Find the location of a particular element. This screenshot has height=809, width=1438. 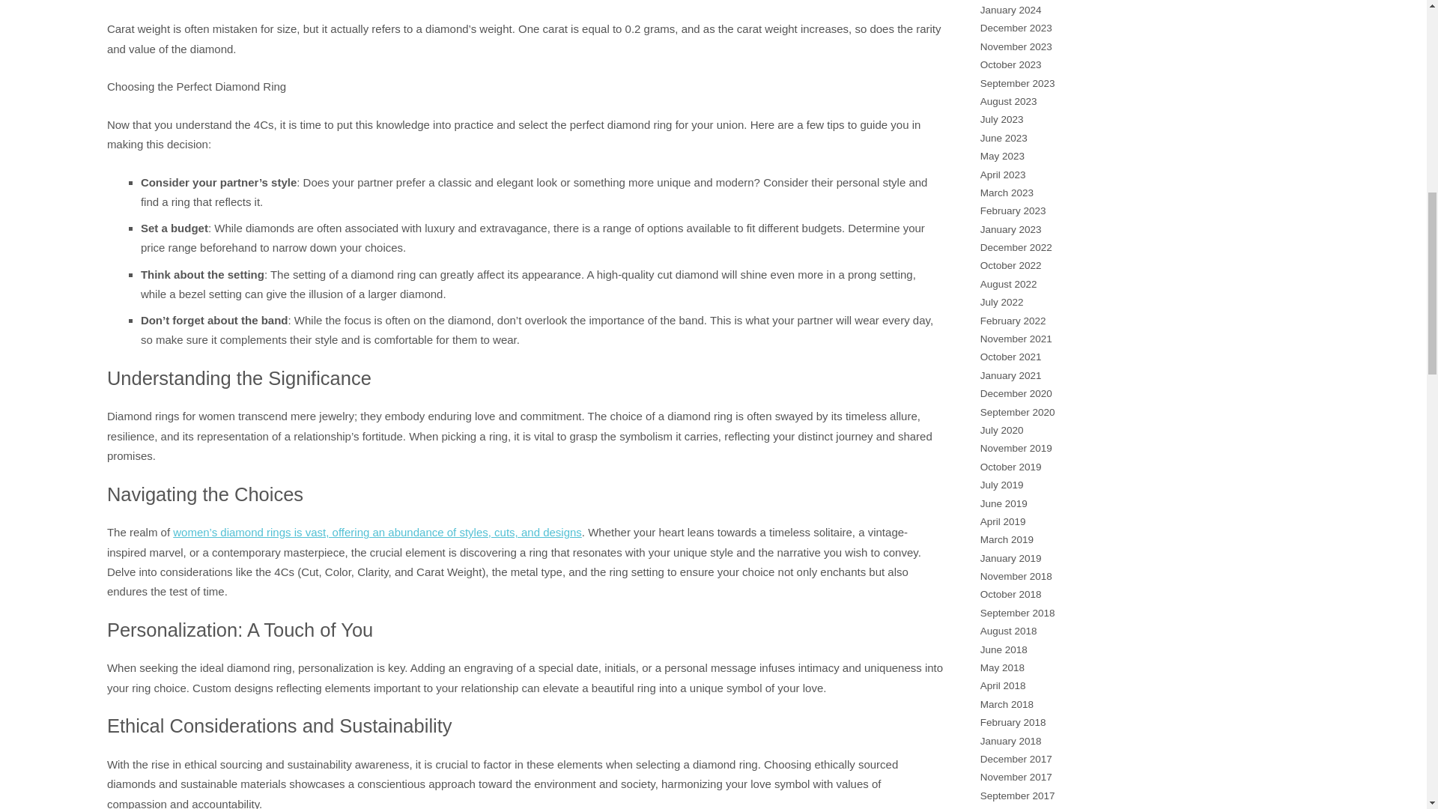

January 2024 is located at coordinates (1011, 10).